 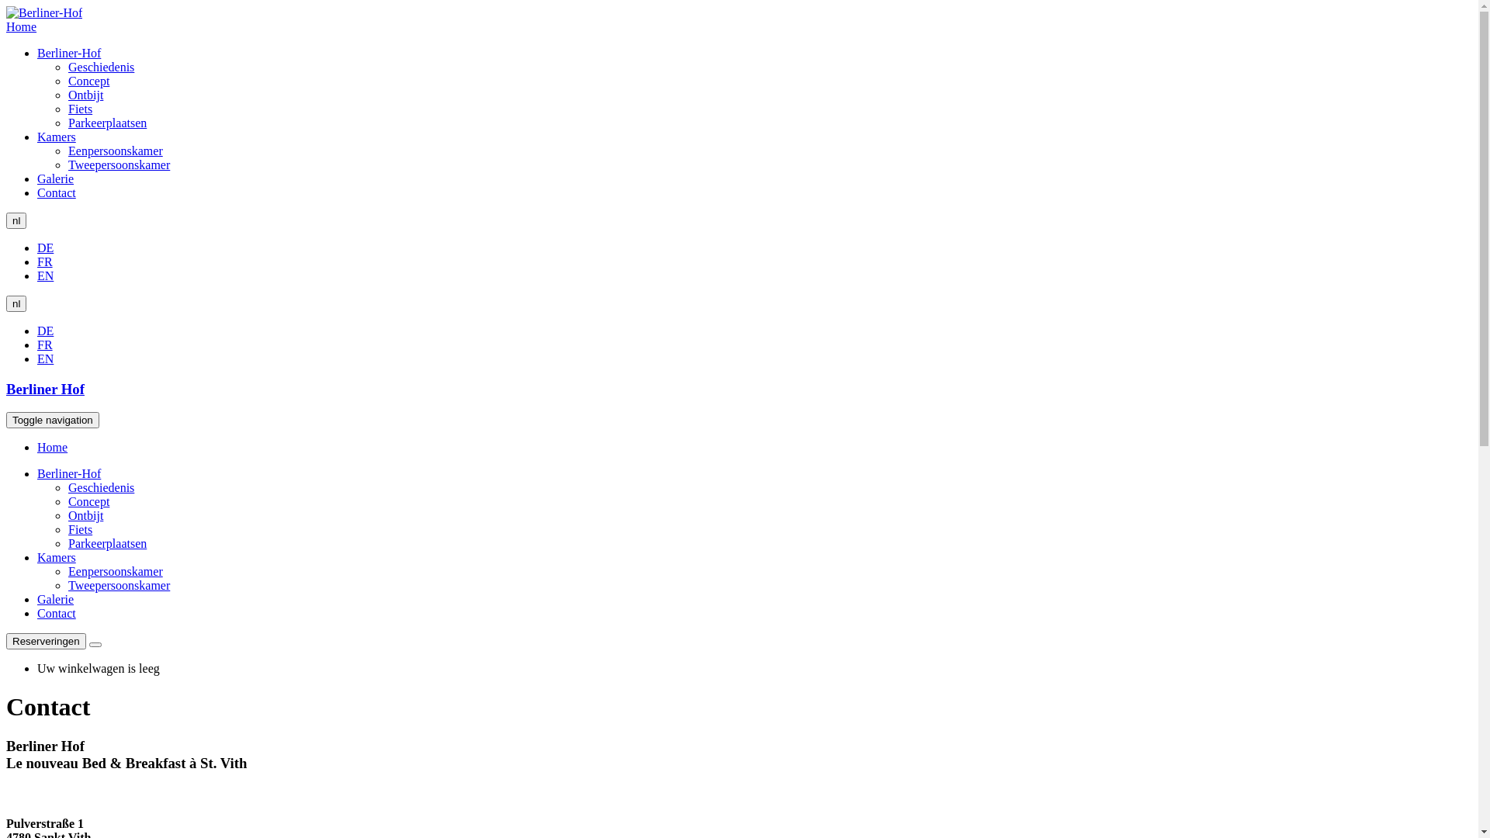 What do you see at coordinates (56, 599) in the screenshot?
I see `Galerie` at bounding box center [56, 599].